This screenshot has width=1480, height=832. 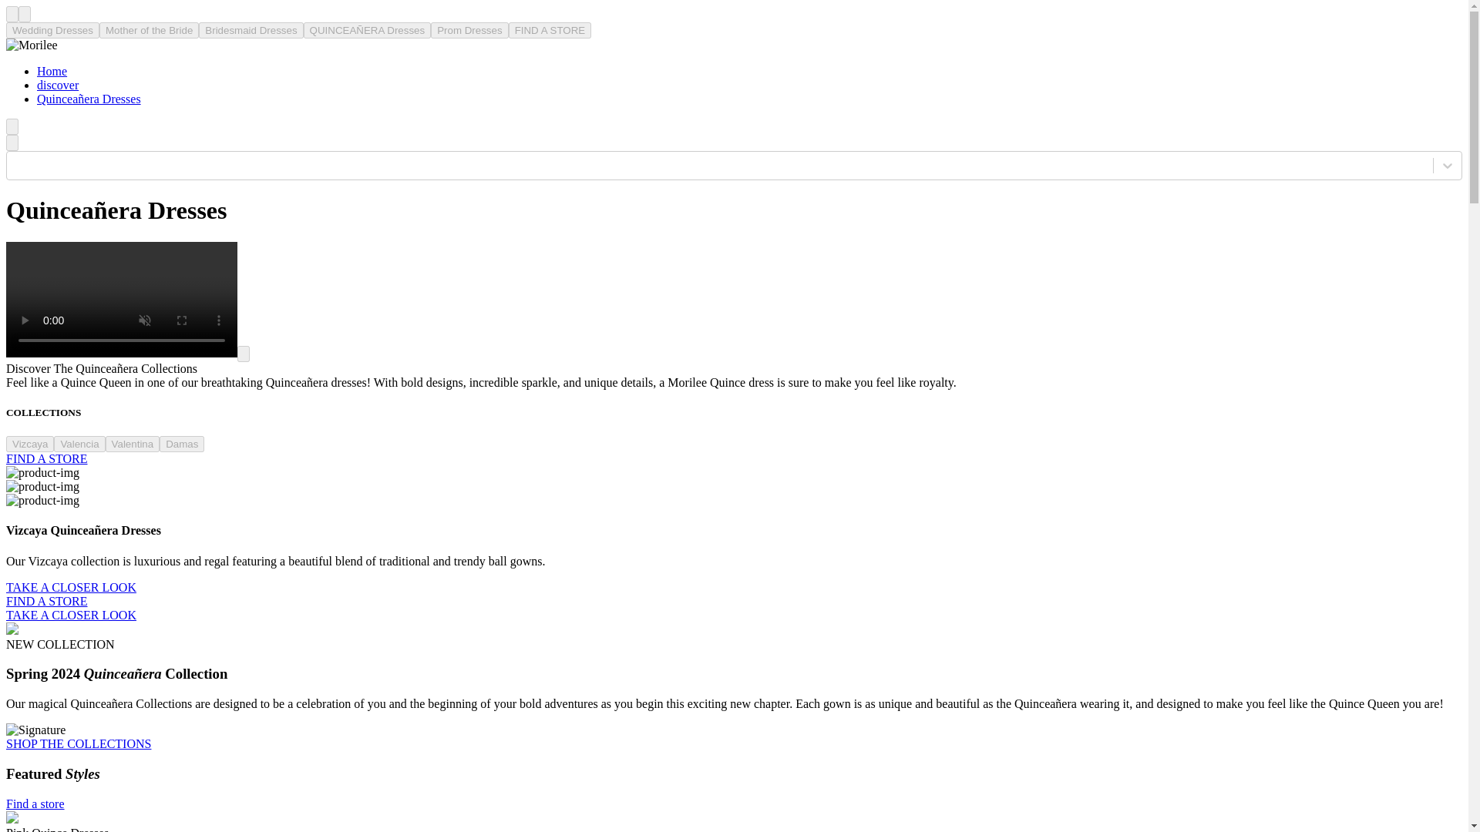 What do you see at coordinates (35, 803) in the screenshot?
I see `Find a store` at bounding box center [35, 803].